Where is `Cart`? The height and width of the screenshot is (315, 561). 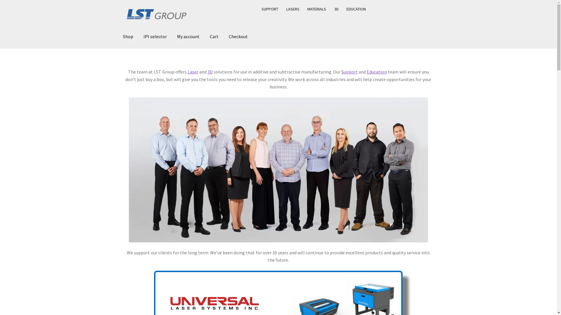
Cart is located at coordinates (214, 37).